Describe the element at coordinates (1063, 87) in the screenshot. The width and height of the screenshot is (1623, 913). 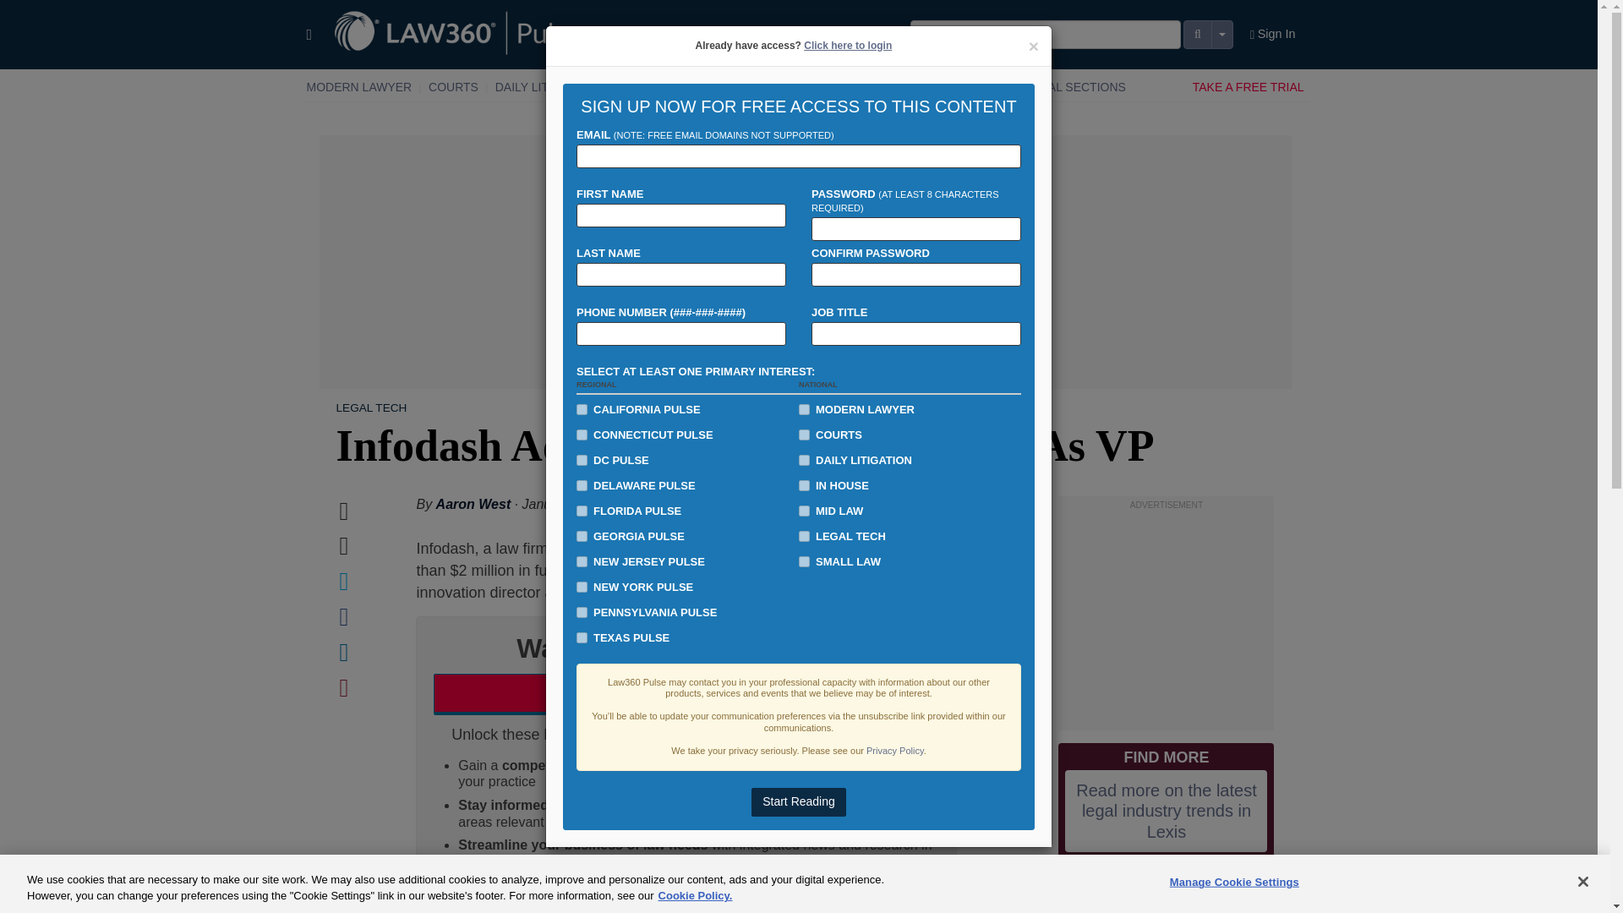
I see `REGIONAL SECTIONS` at that location.